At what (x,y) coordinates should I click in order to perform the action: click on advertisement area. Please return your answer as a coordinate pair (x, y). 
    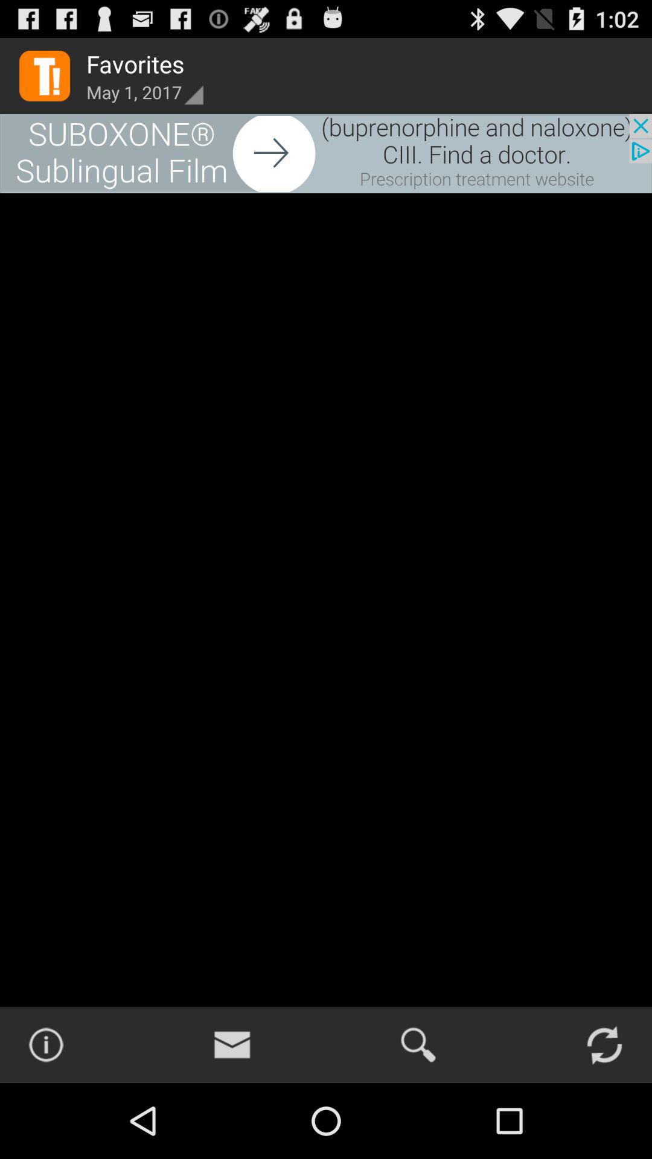
    Looking at the image, I should click on (326, 153).